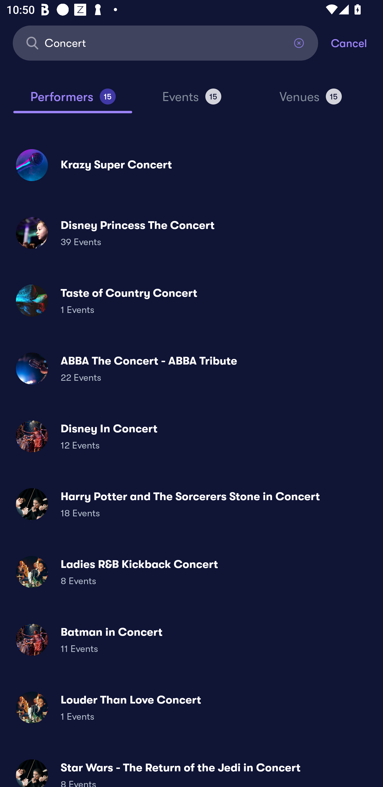 The height and width of the screenshot is (787, 383). I want to click on Venues 15, so click(311, 101).